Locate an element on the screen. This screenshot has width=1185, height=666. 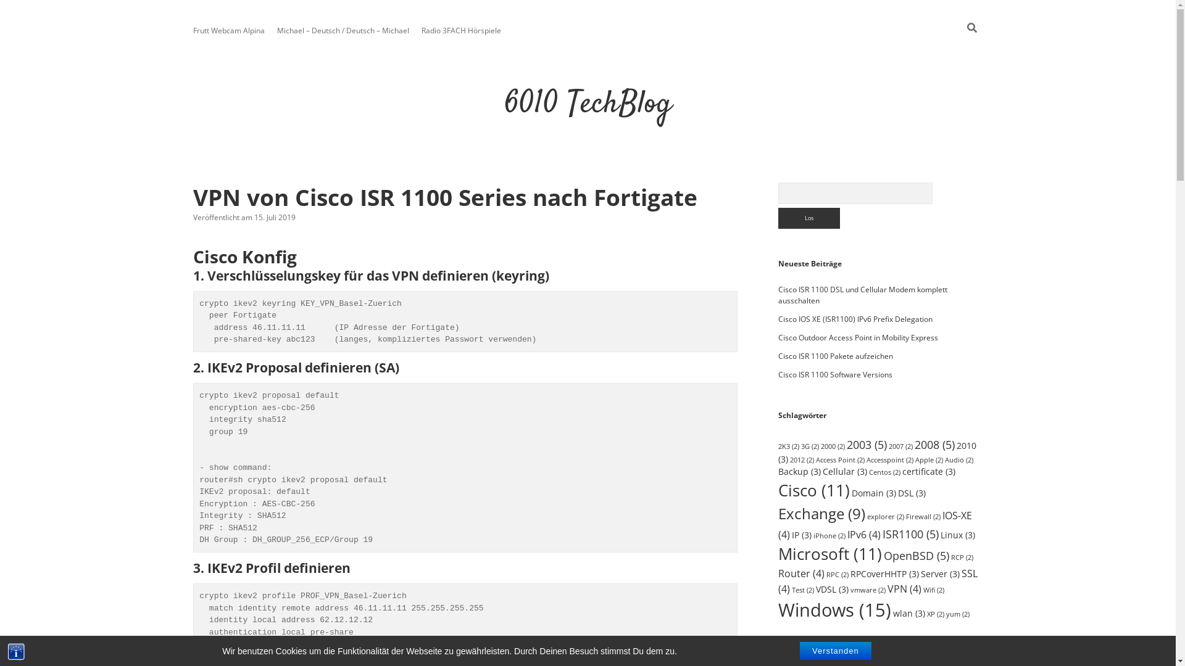
2012 (2) is located at coordinates (802, 460).